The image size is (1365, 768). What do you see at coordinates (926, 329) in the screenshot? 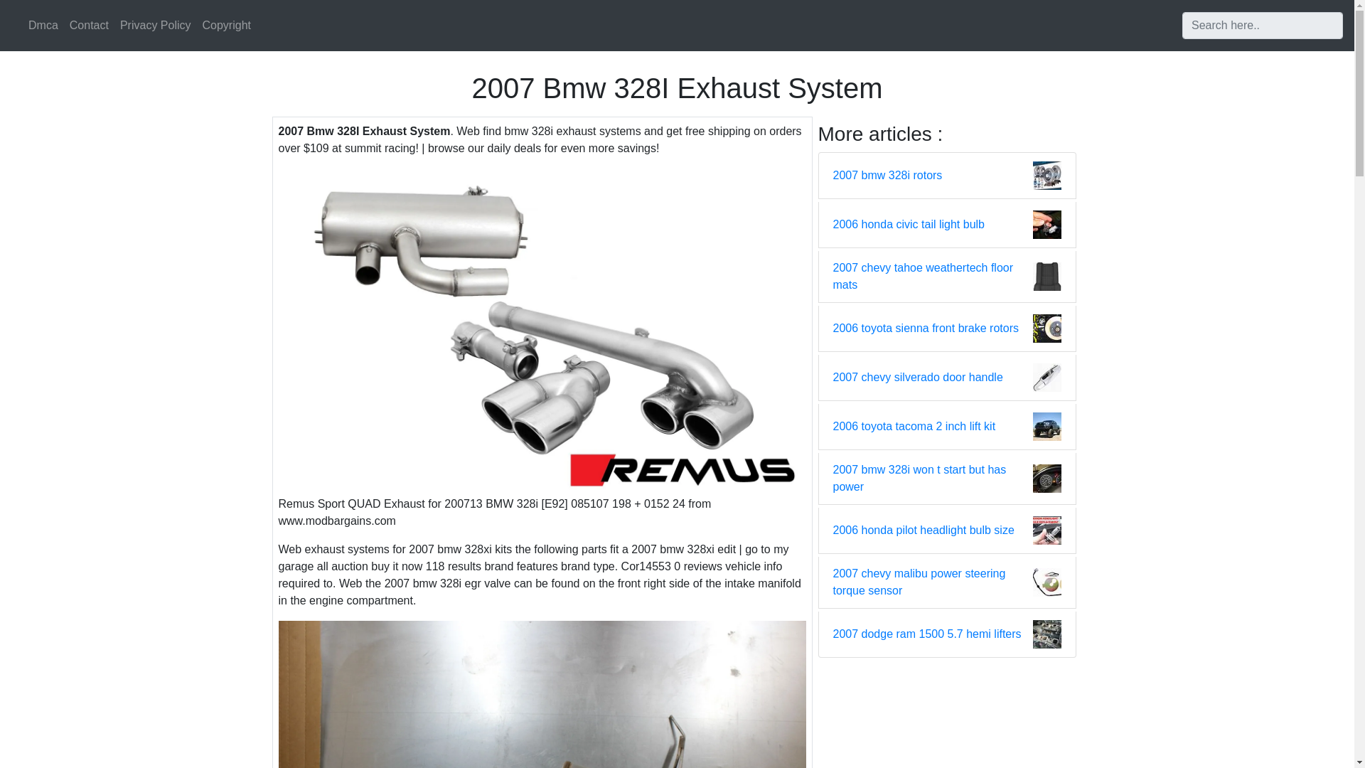
I see `2006 toyota sienna front brake rotors` at bounding box center [926, 329].